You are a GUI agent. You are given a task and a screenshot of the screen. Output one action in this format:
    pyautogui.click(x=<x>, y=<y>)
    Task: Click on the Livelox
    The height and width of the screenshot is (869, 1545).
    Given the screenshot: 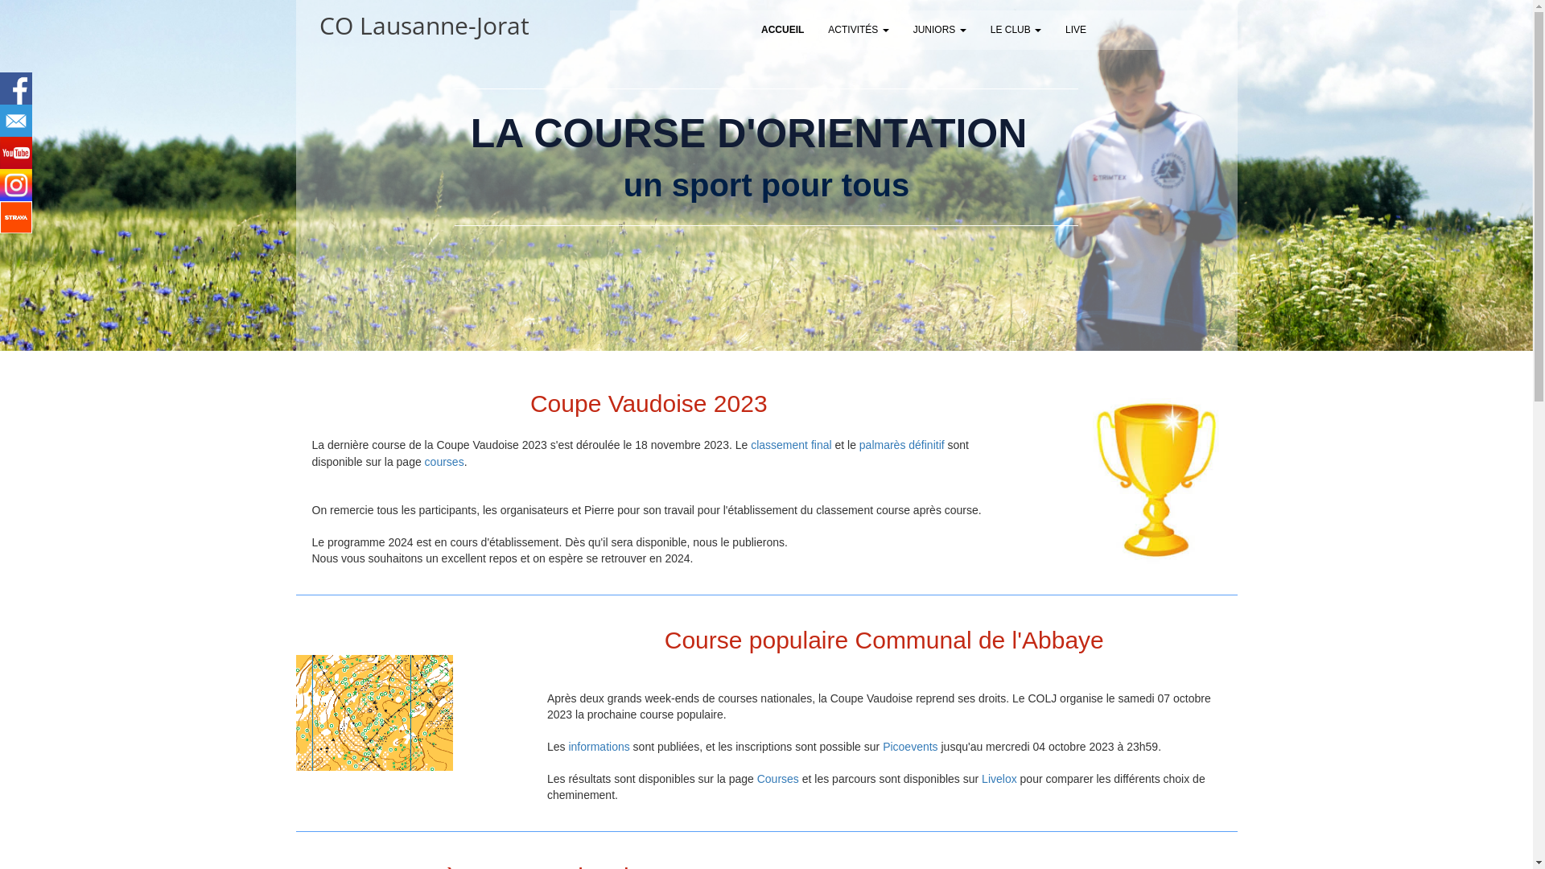 What is the action you would take?
    pyautogui.click(x=999, y=779)
    